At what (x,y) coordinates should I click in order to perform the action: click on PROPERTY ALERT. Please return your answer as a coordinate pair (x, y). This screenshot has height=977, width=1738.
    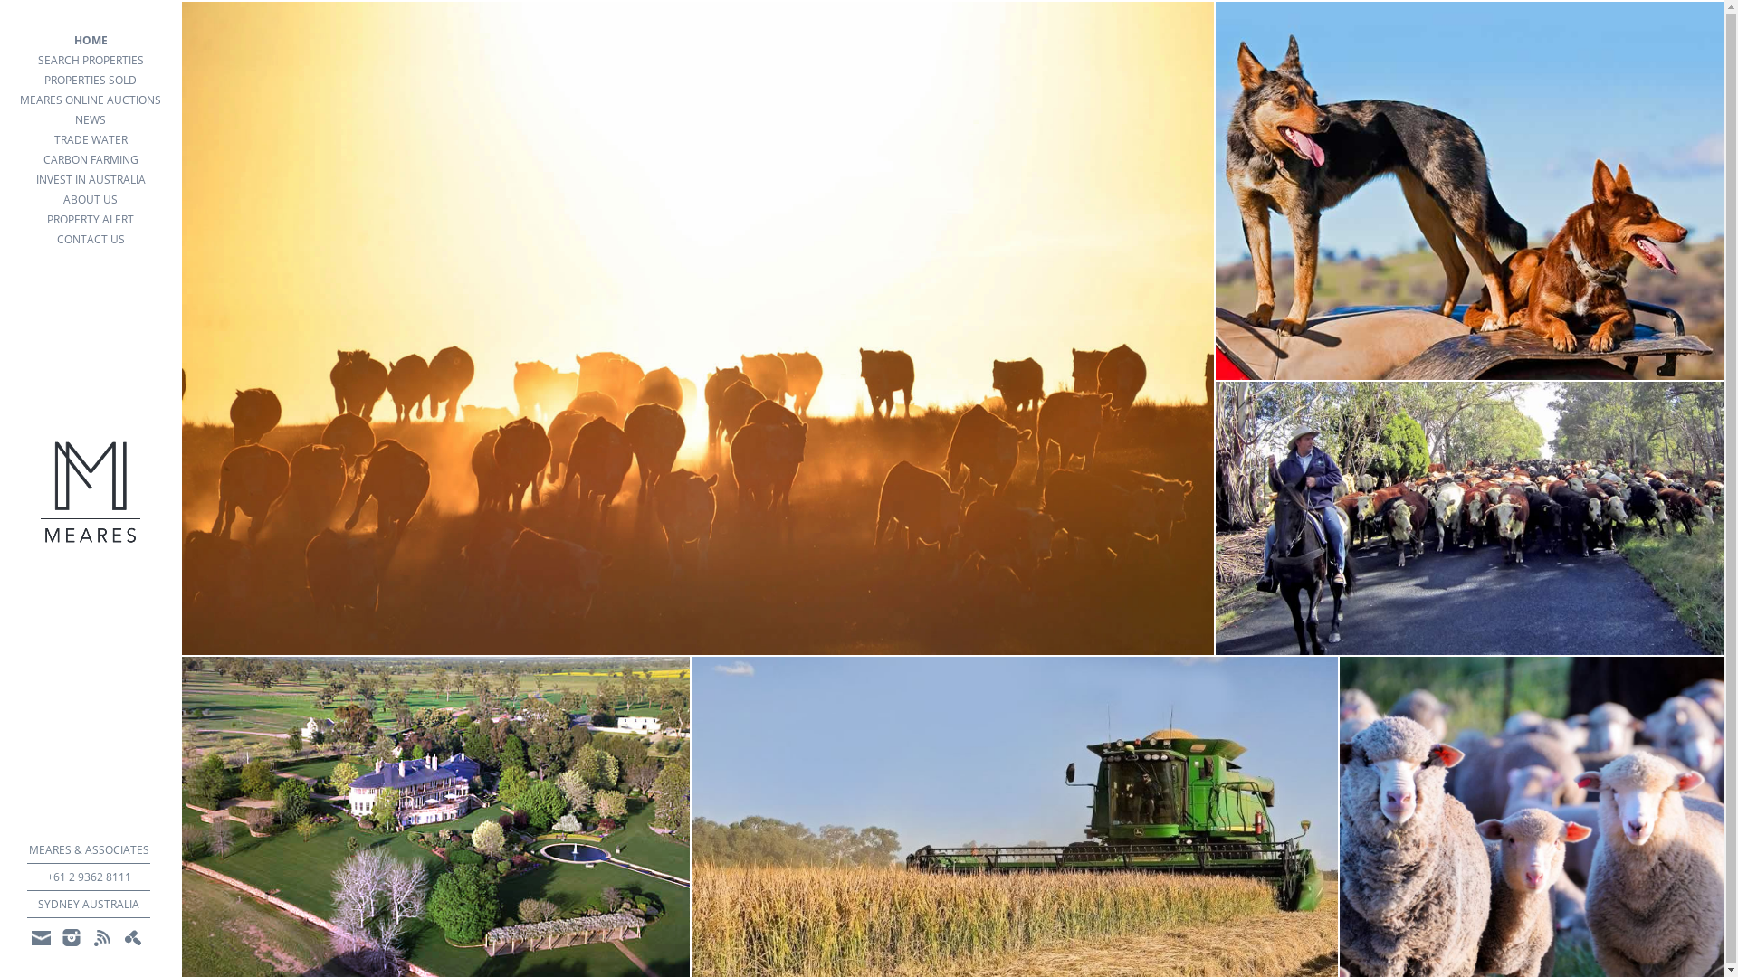
    Looking at the image, I should click on (91, 220).